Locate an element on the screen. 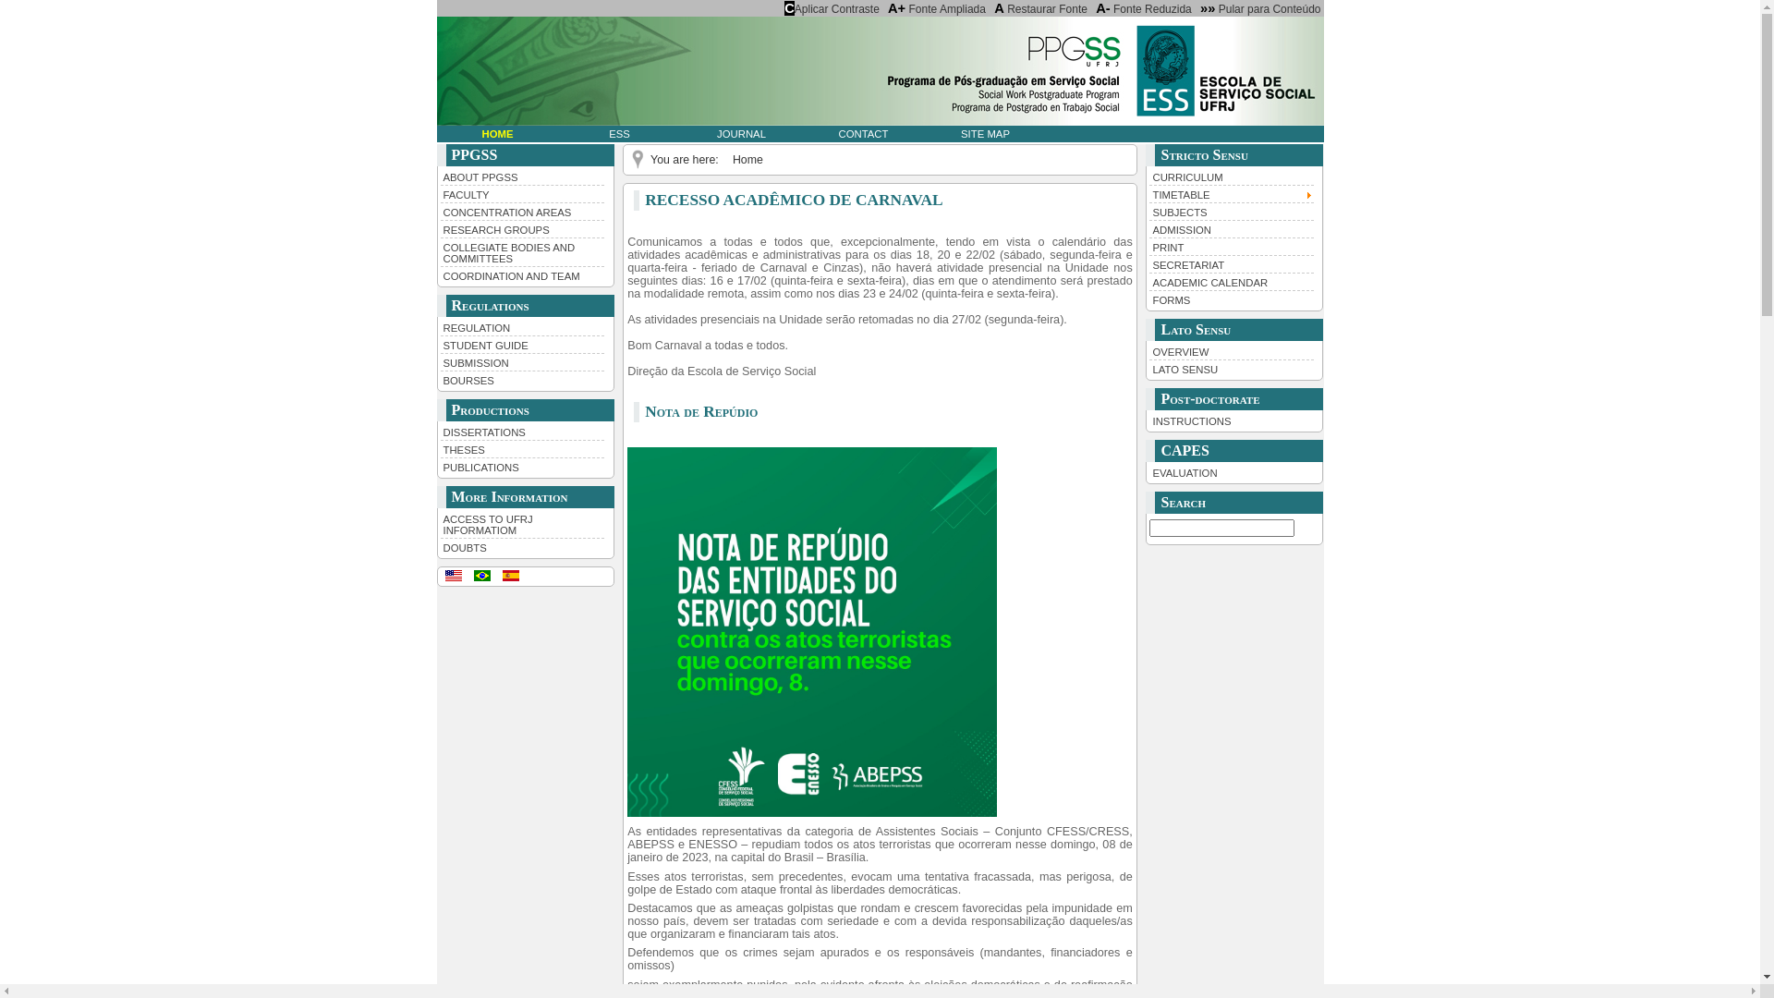 The width and height of the screenshot is (1774, 998). English-US is located at coordinates (454, 576).